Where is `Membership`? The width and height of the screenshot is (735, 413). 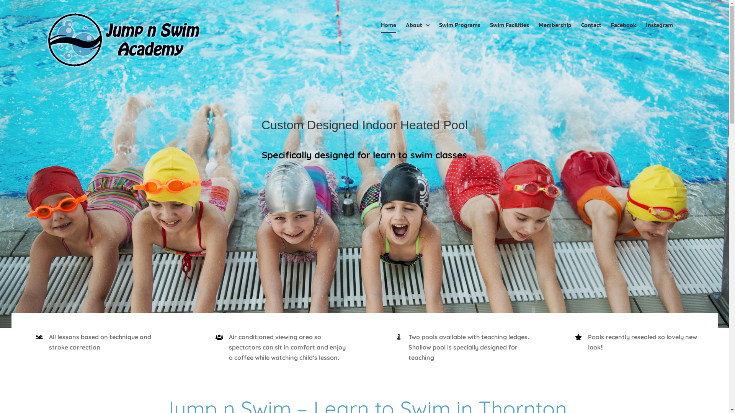
Membership is located at coordinates (555, 24).